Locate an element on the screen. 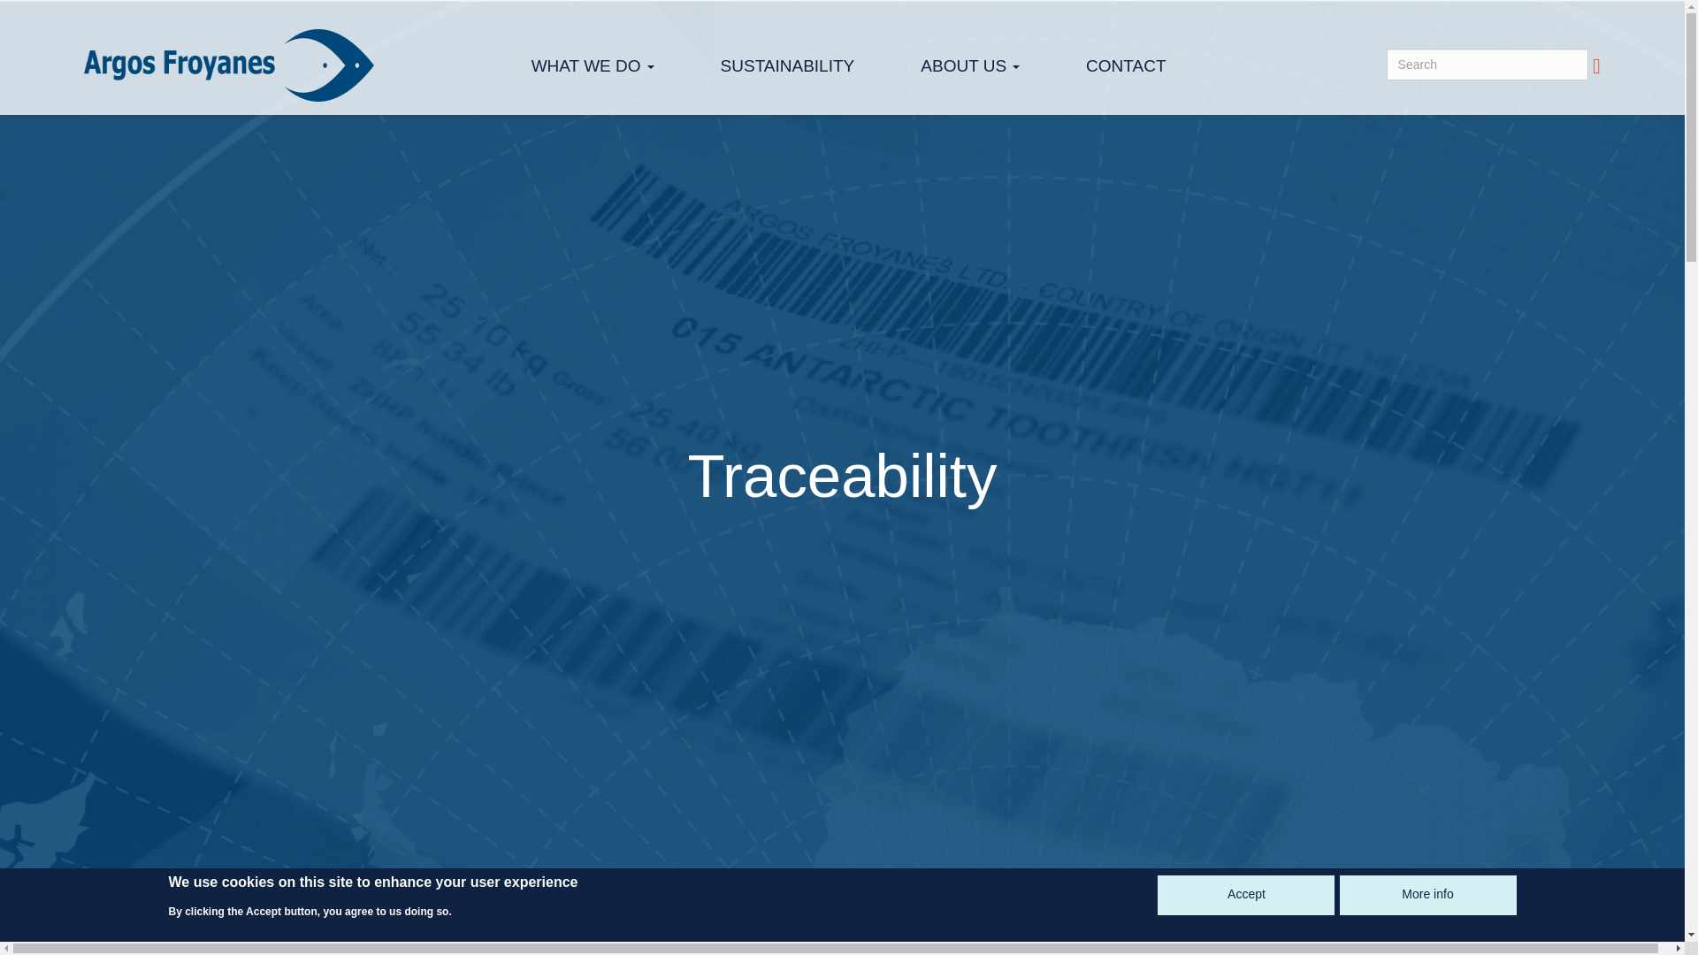 The width and height of the screenshot is (1698, 955). WHAT WE DO is located at coordinates (593, 65).